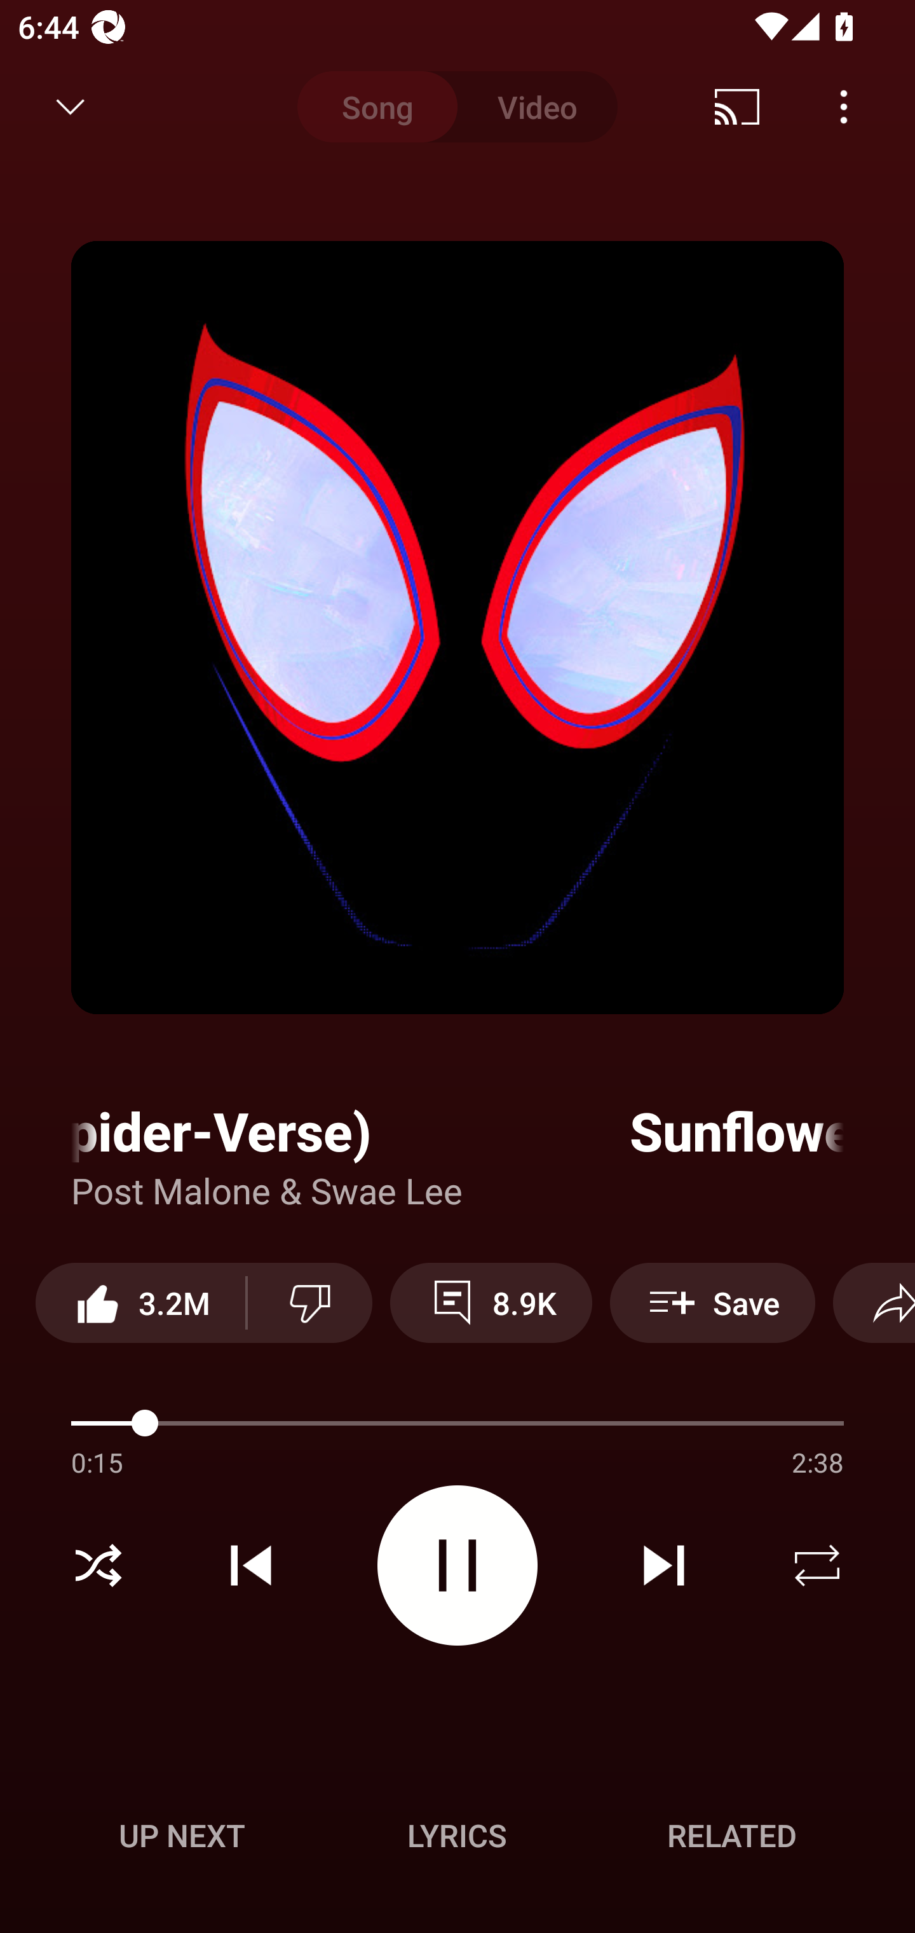  What do you see at coordinates (491, 1302) in the screenshot?
I see `8.9K View 8,905 comments` at bounding box center [491, 1302].